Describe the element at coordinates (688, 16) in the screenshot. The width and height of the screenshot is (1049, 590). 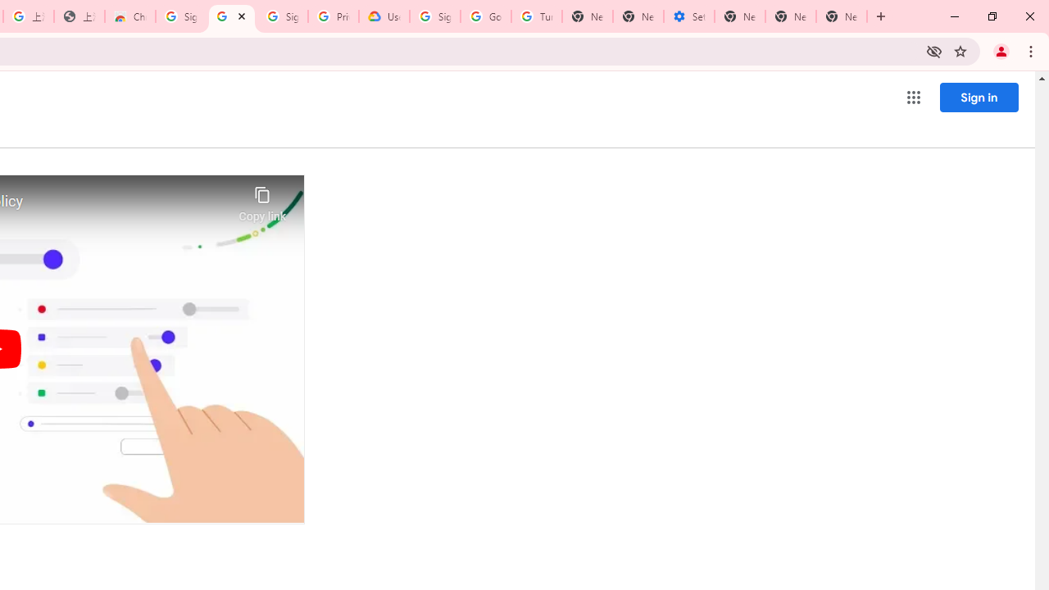
I see `Settings - System` at that location.